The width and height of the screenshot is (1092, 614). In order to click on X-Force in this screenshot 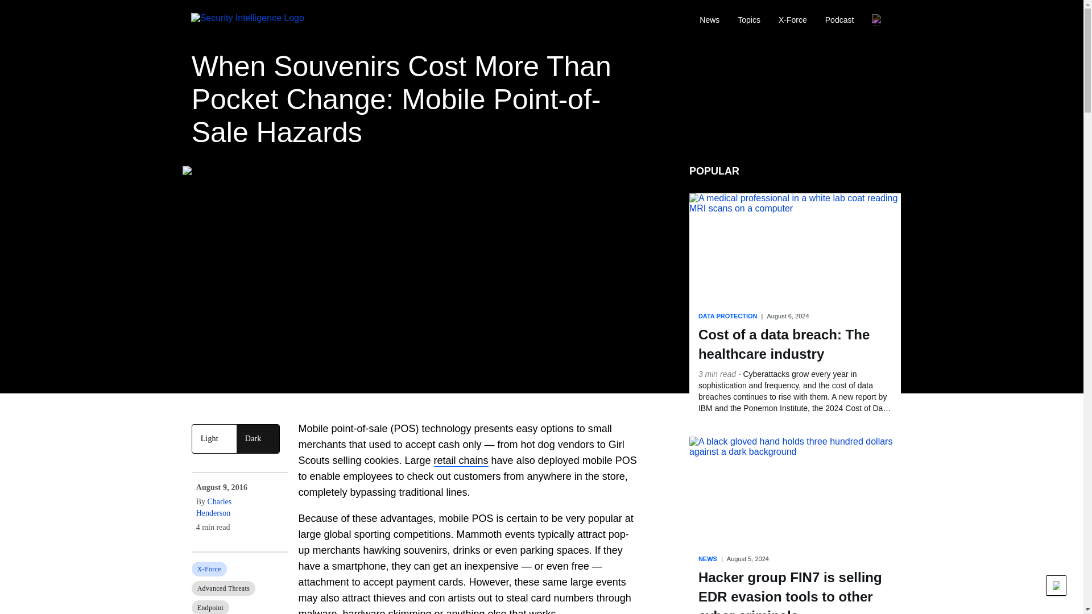, I will do `click(793, 20)`.